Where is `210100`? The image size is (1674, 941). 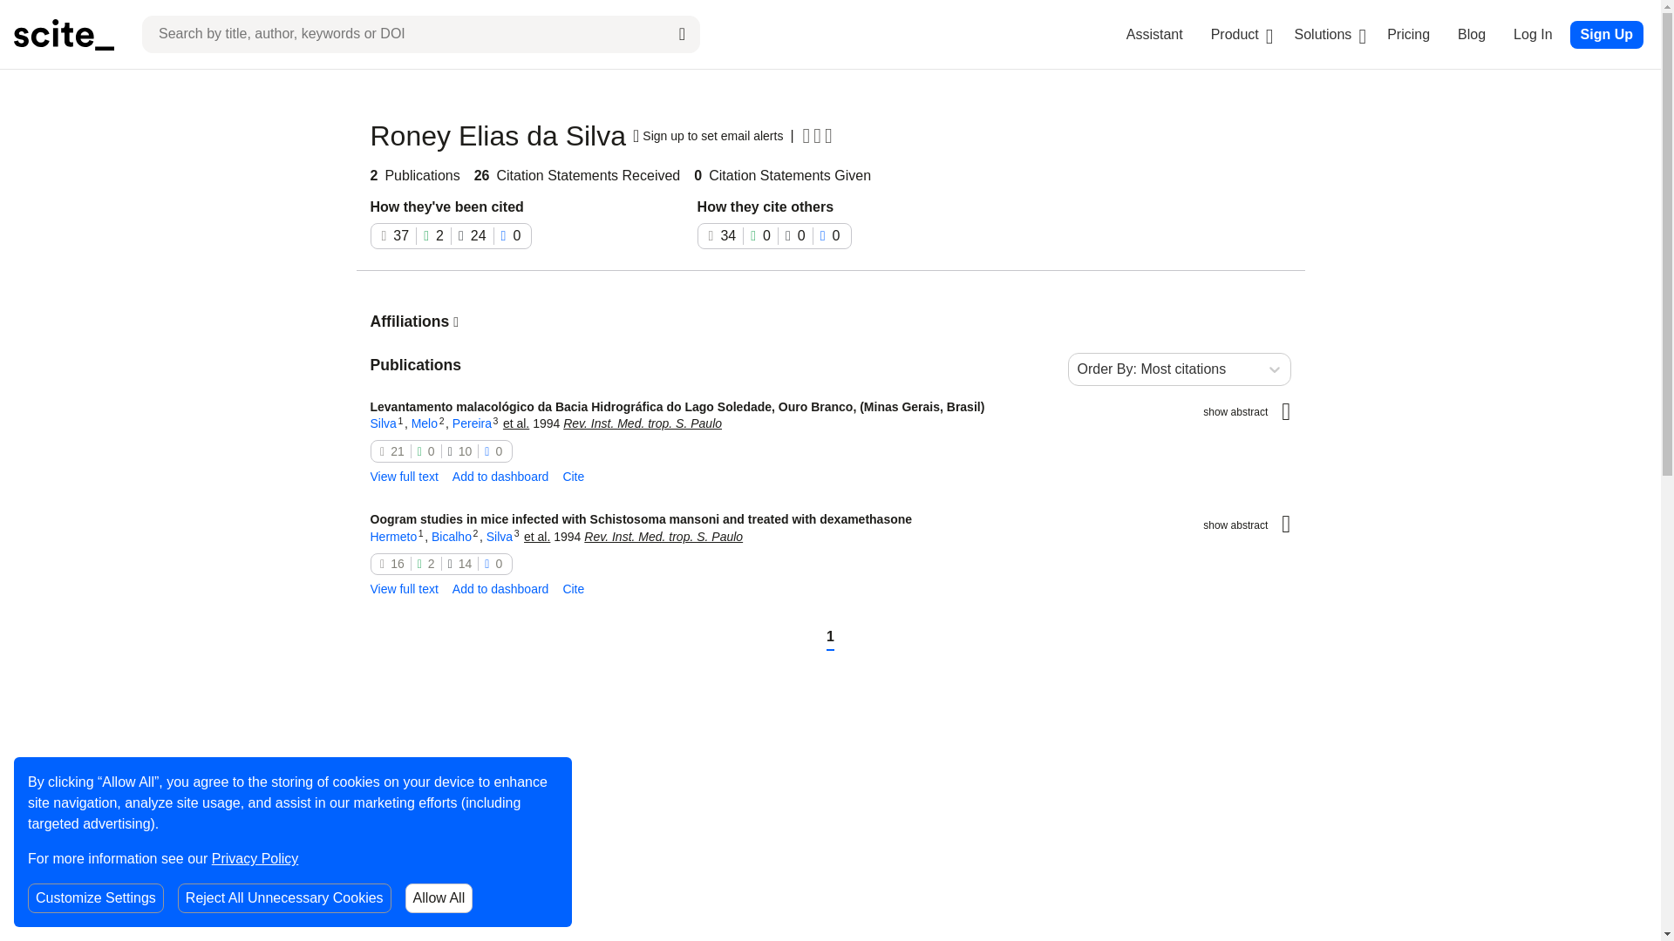
210100 is located at coordinates (441, 451).